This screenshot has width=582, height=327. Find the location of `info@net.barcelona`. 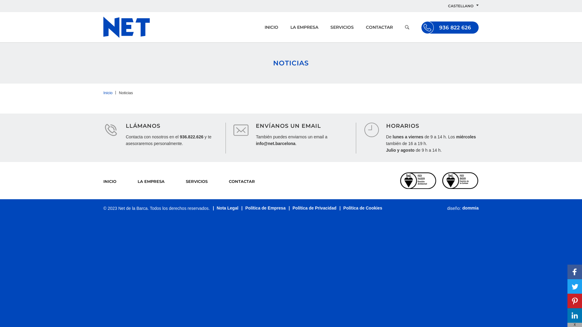

info@net.barcelona is located at coordinates (276, 144).